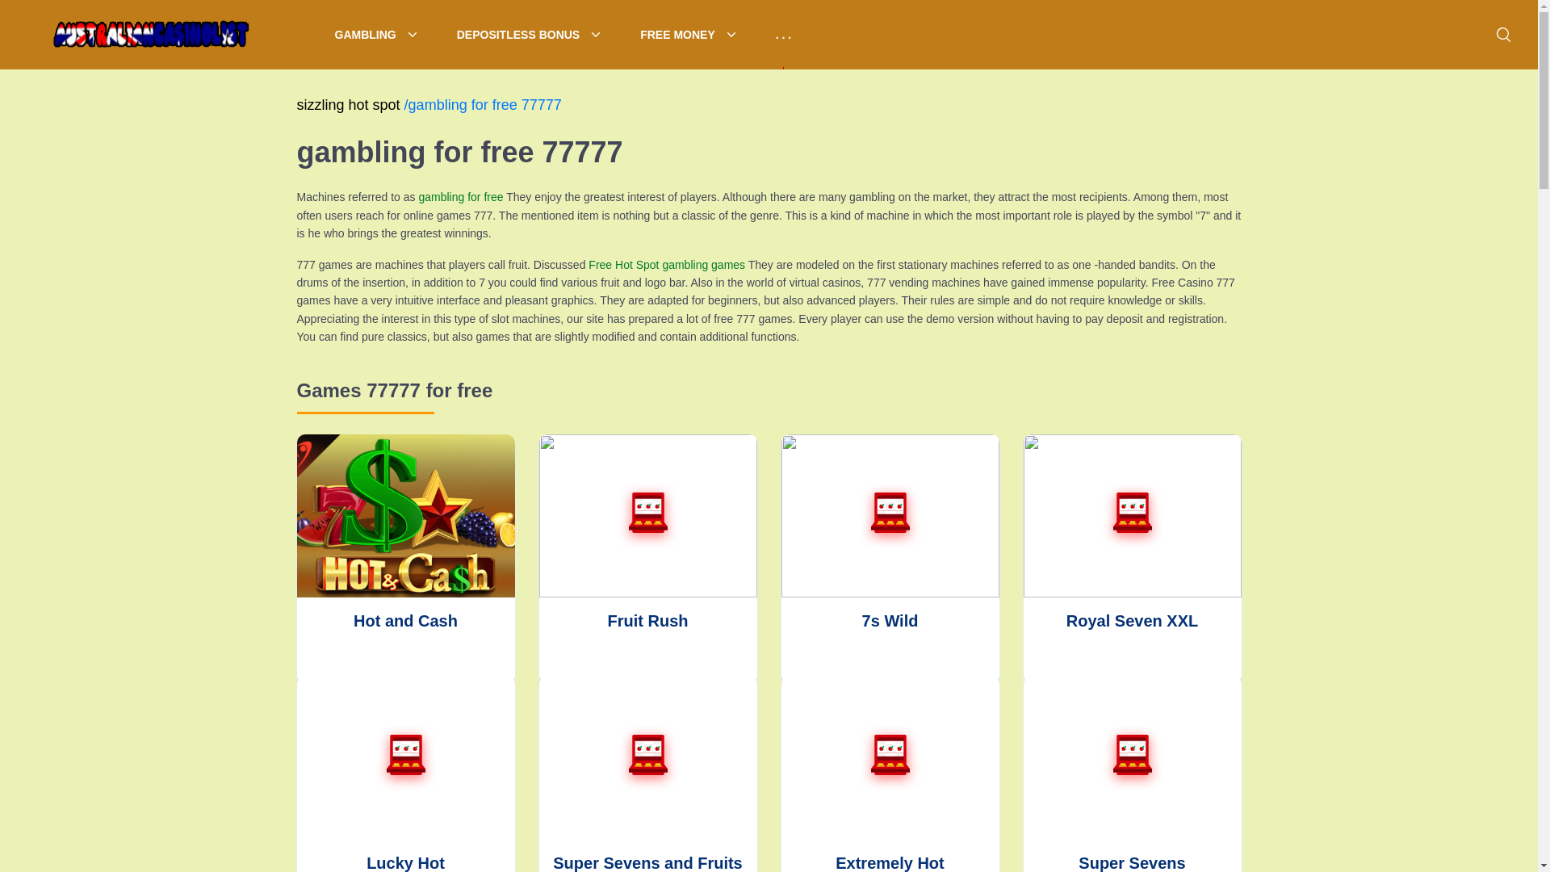 This screenshot has width=1550, height=872. I want to click on Free Hot Spot gambling games, so click(667, 264).